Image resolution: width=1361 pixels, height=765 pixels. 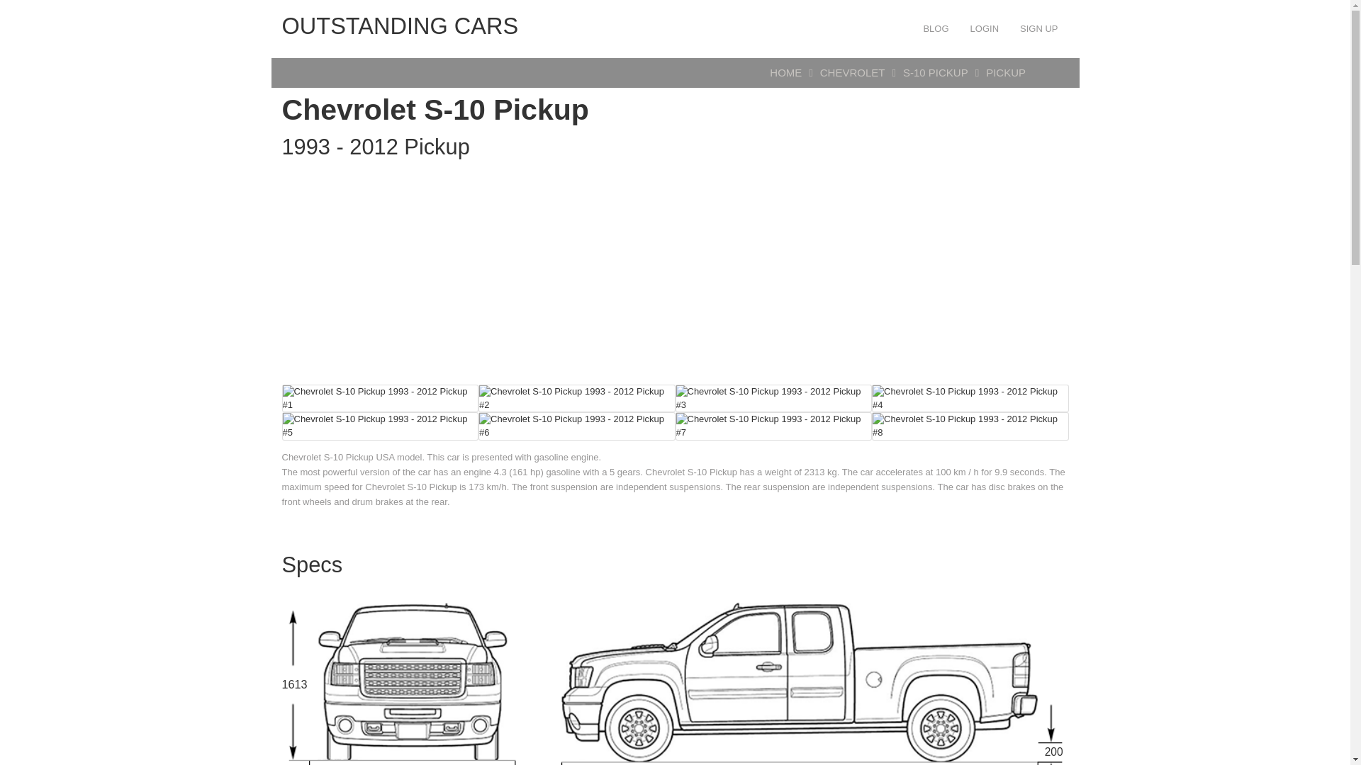 What do you see at coordinates (970, 426) in the screenshot?
I see `Chevrolet S-10 - Wikipedia` at bounding box center [970, 426].